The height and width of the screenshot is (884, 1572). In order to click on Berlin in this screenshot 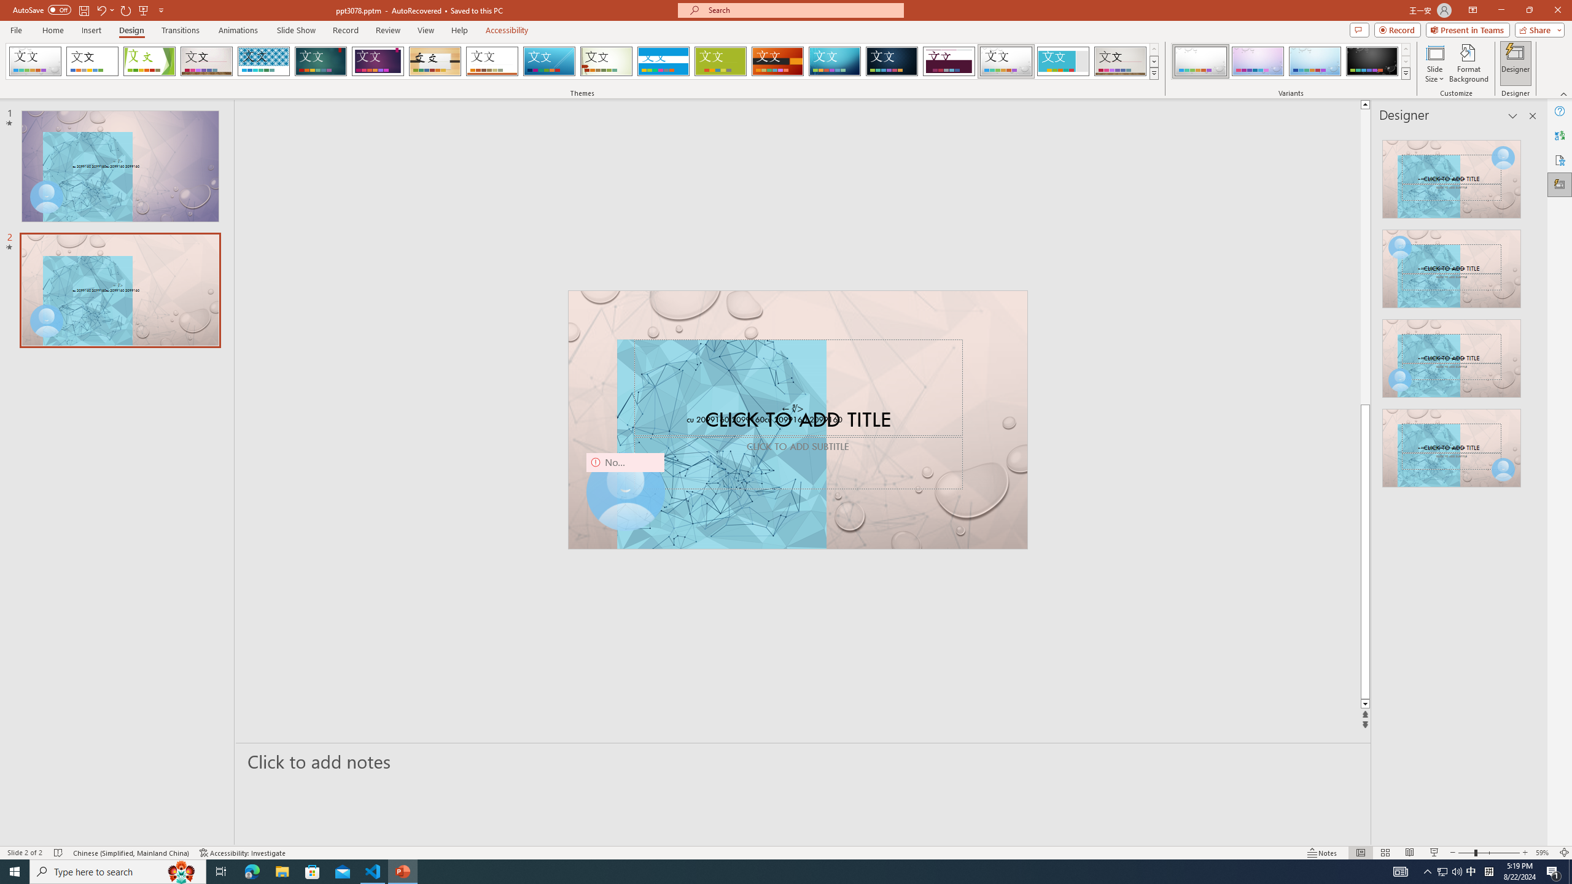, I will do `click(778, 61)`.